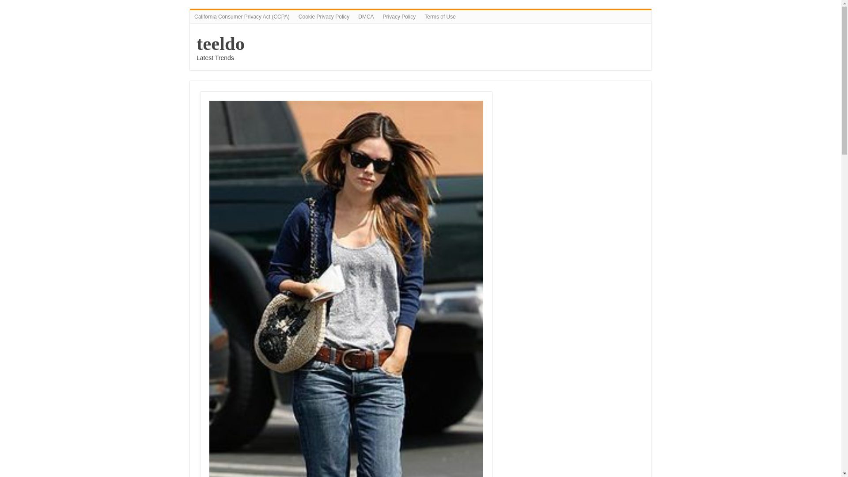  Describe the element at coordinates (399, 16) in the screenshot. I see `Privacy Policy` at that location.